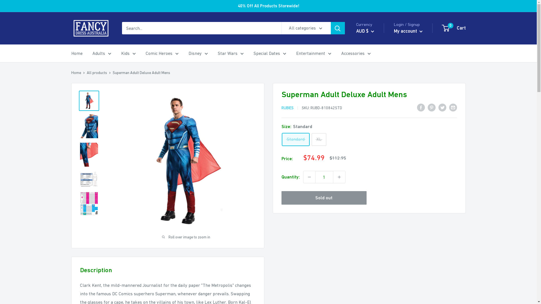 Image resolution: width=541 pixels, height=304 pixels. I want to click on BAM, so click(86, 26).